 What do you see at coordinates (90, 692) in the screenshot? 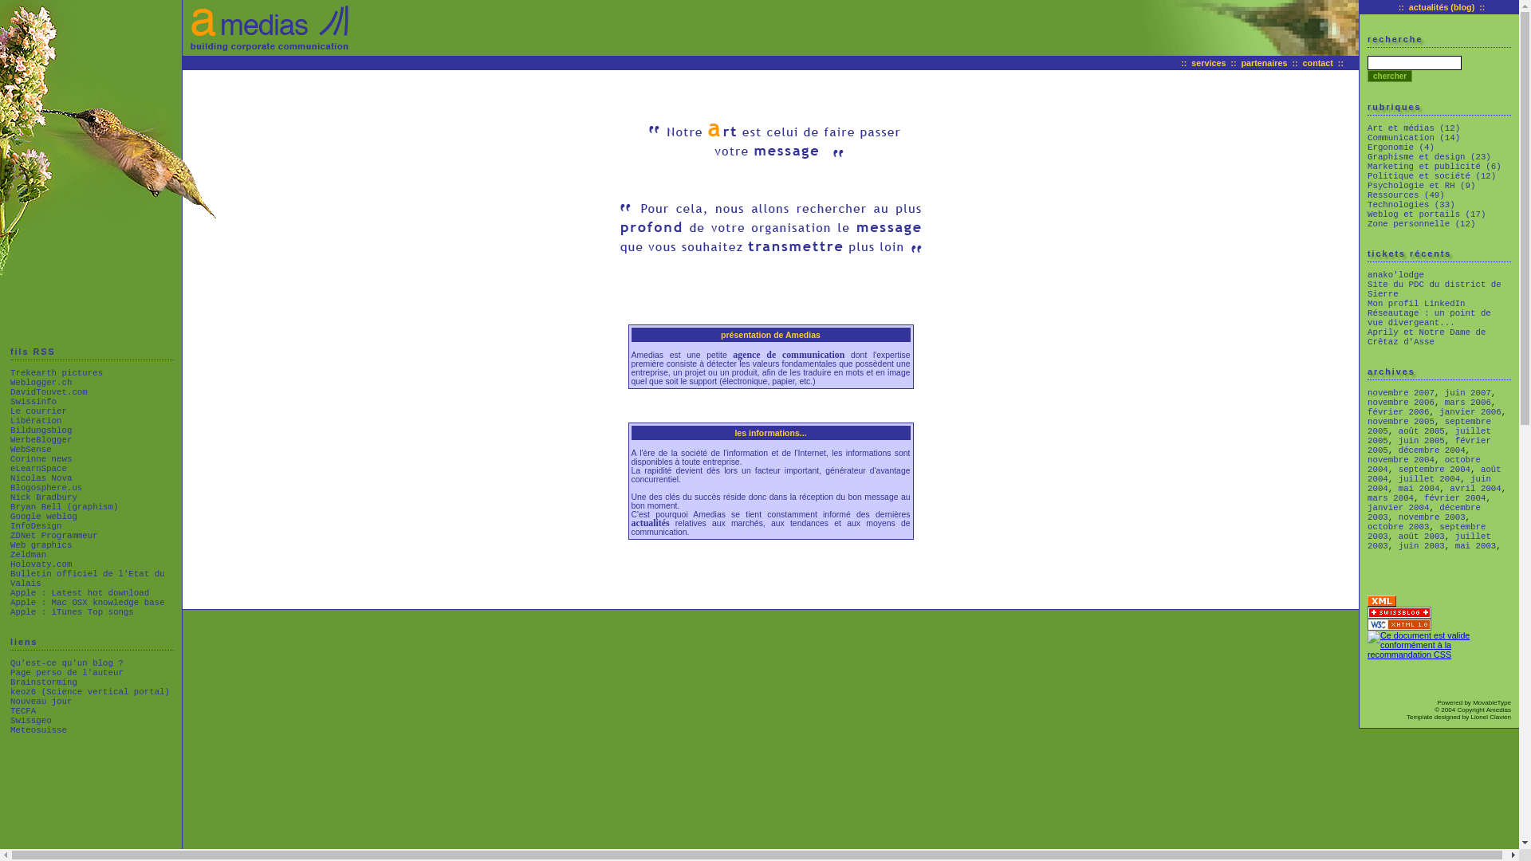
I see `keoz6 (Science vertical portal)` at bounding box center [90, 692].